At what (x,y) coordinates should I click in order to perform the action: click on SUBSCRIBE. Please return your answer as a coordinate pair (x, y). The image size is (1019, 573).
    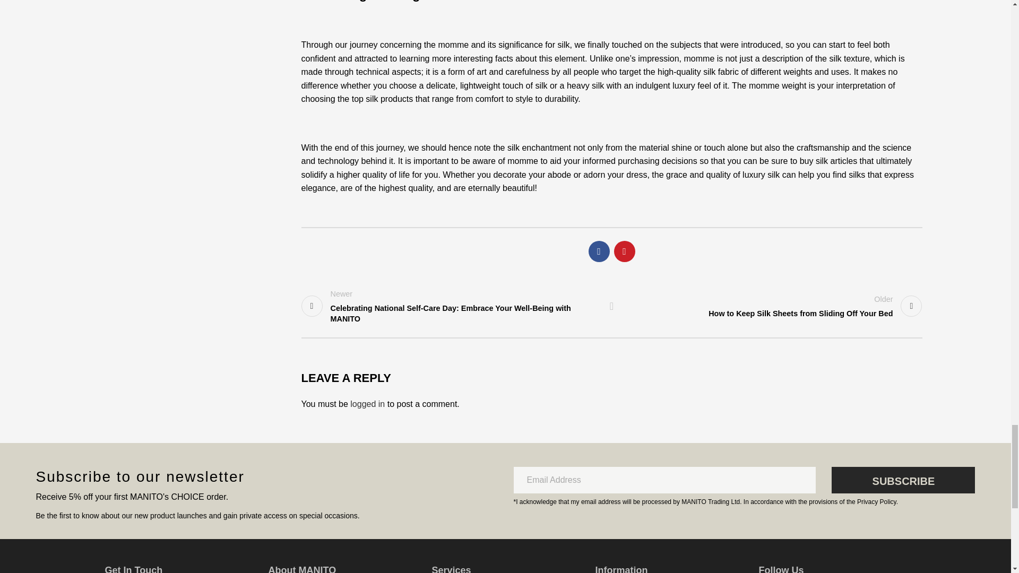
    Looking at the image, I should click on (903, 480).